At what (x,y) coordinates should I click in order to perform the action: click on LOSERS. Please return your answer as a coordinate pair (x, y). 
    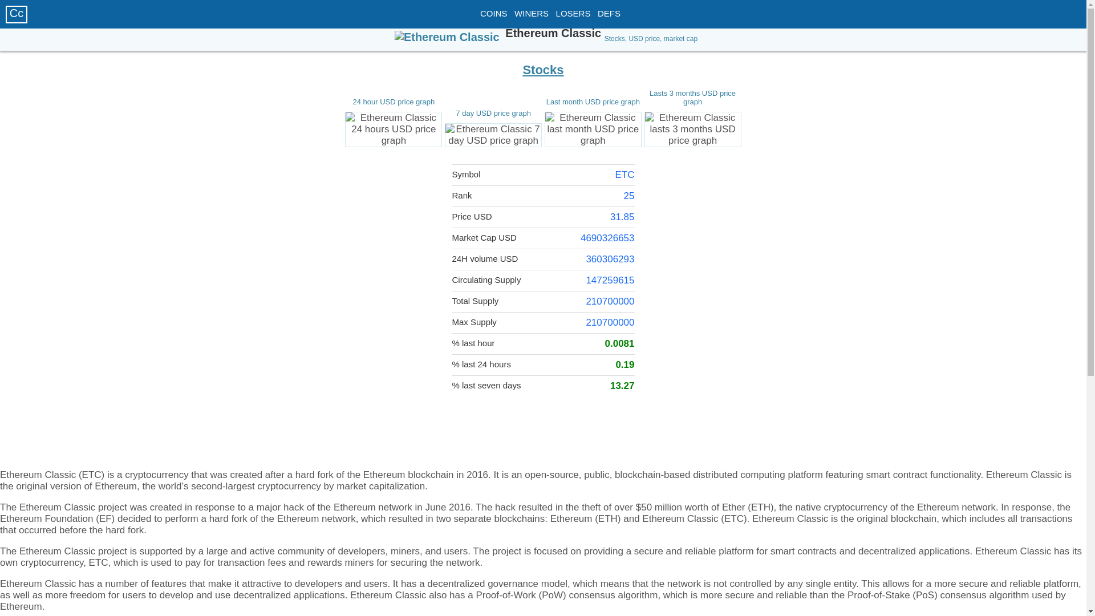
    Looking at the image, I should click on (574, 14).